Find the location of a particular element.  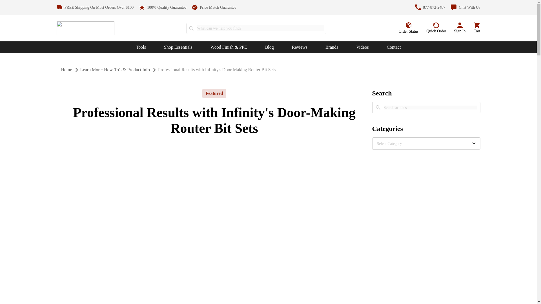

877-872-2487 is located at coordinates (430, 7).